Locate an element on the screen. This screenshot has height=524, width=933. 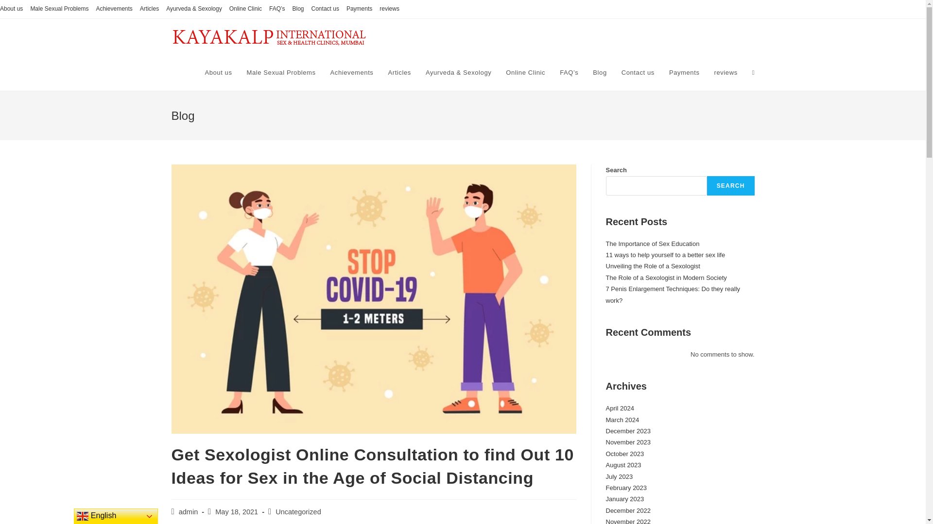
Male Sexual Problems is located at coordinates (59, 9).